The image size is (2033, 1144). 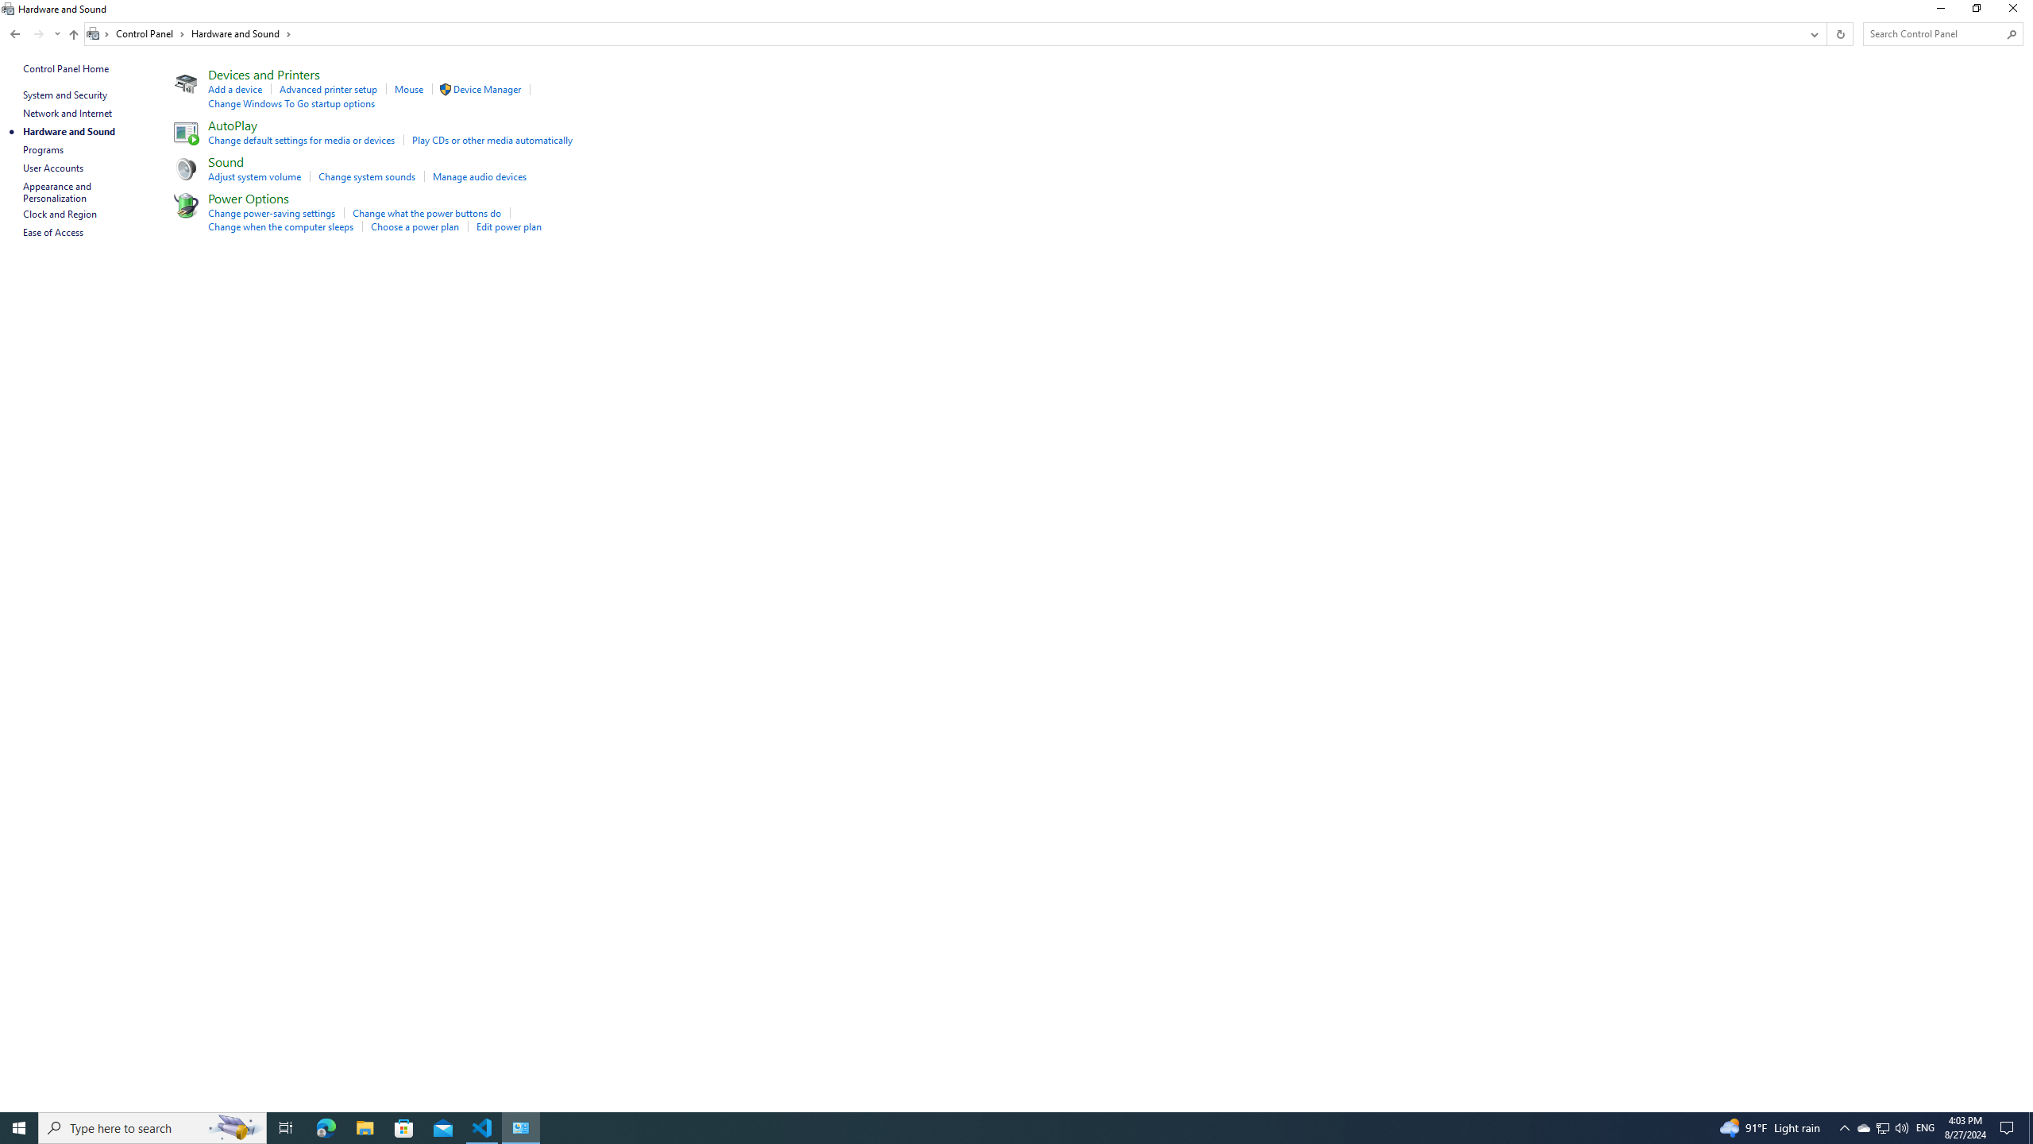 What do you see at coordinates (54, 168) in the screenshot?
I see `User Accounts` at bounding box center [54, 168].